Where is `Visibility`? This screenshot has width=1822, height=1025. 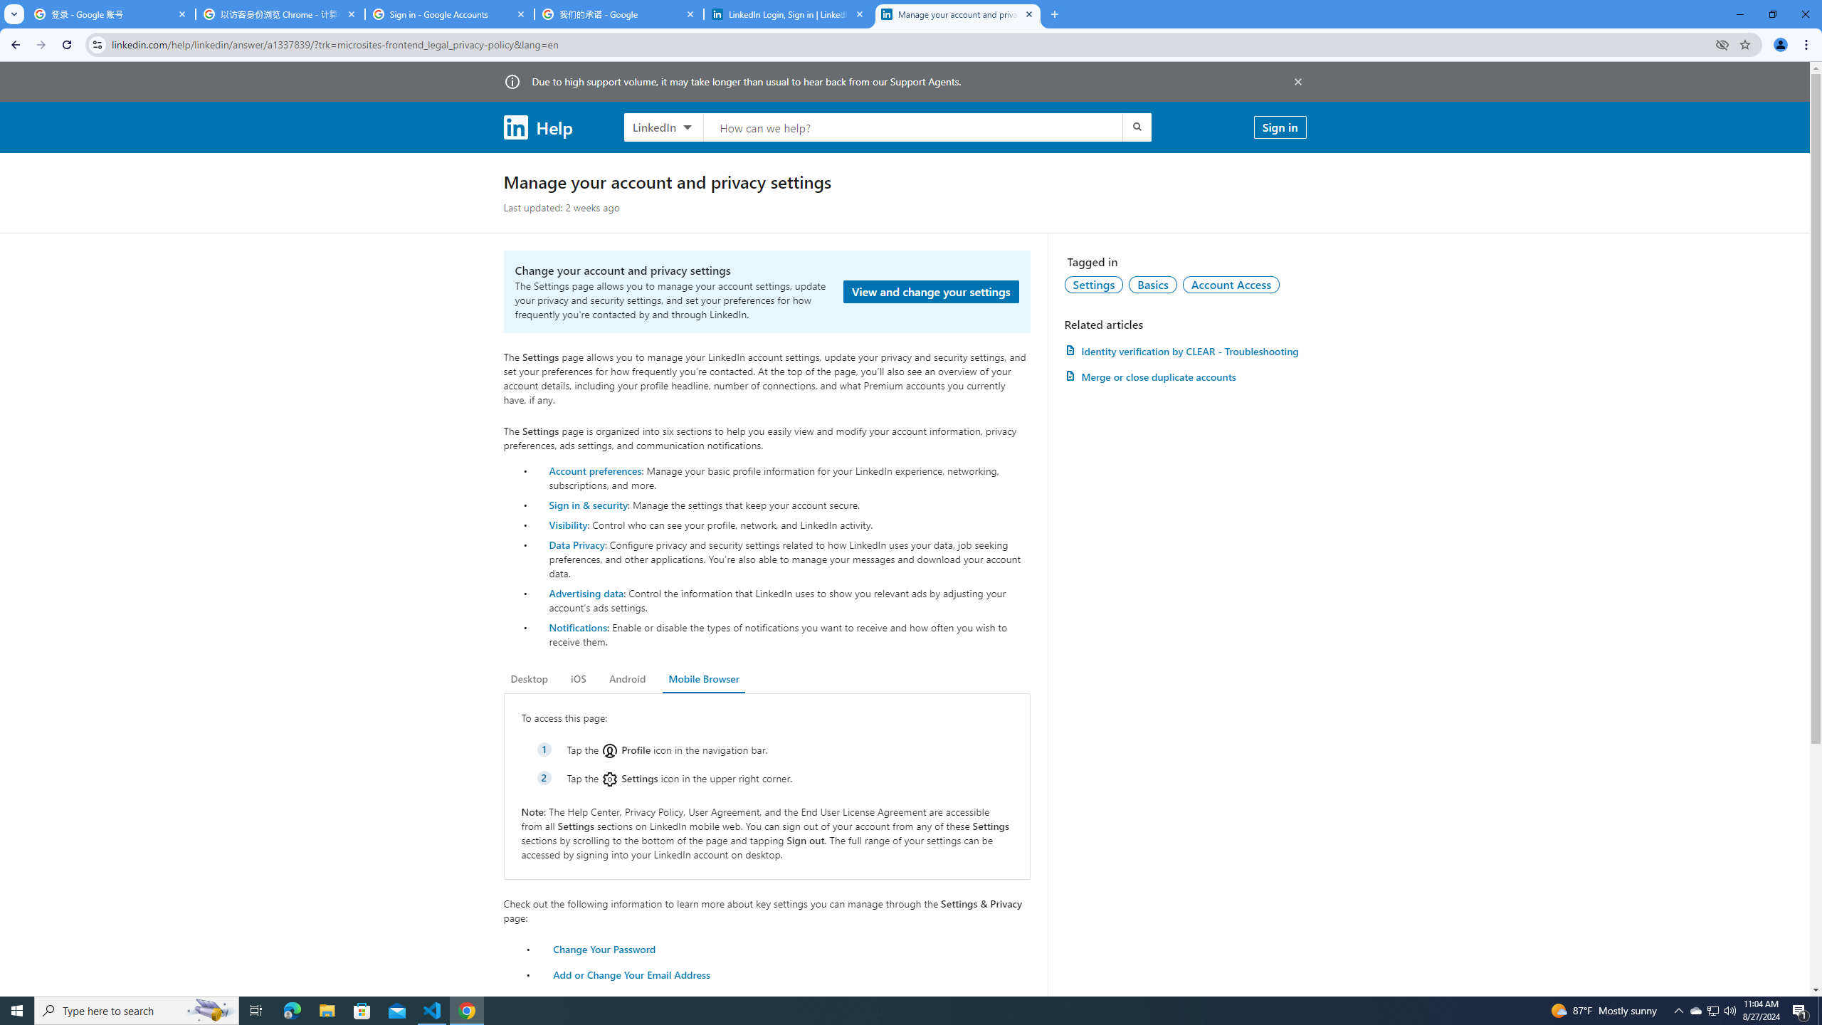
Visibility is located at coordinates (568, 525).